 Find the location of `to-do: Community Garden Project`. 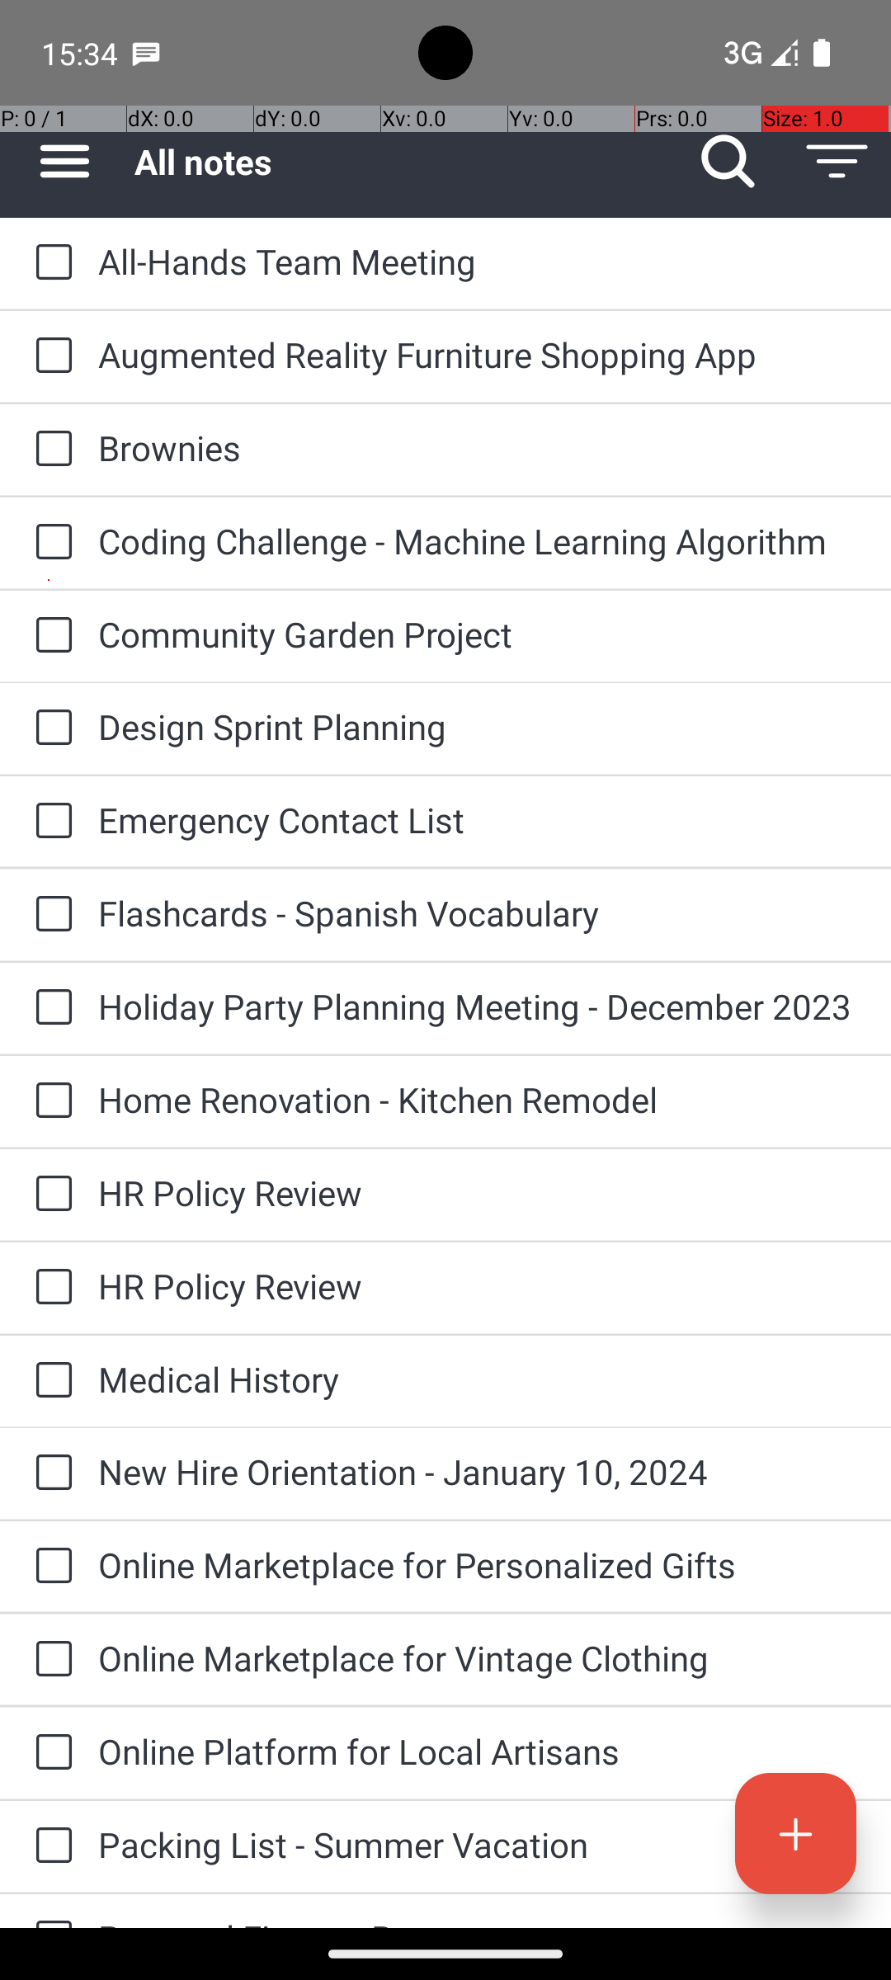

to-do: Community Garden Project is located at coordinates (49, 636).